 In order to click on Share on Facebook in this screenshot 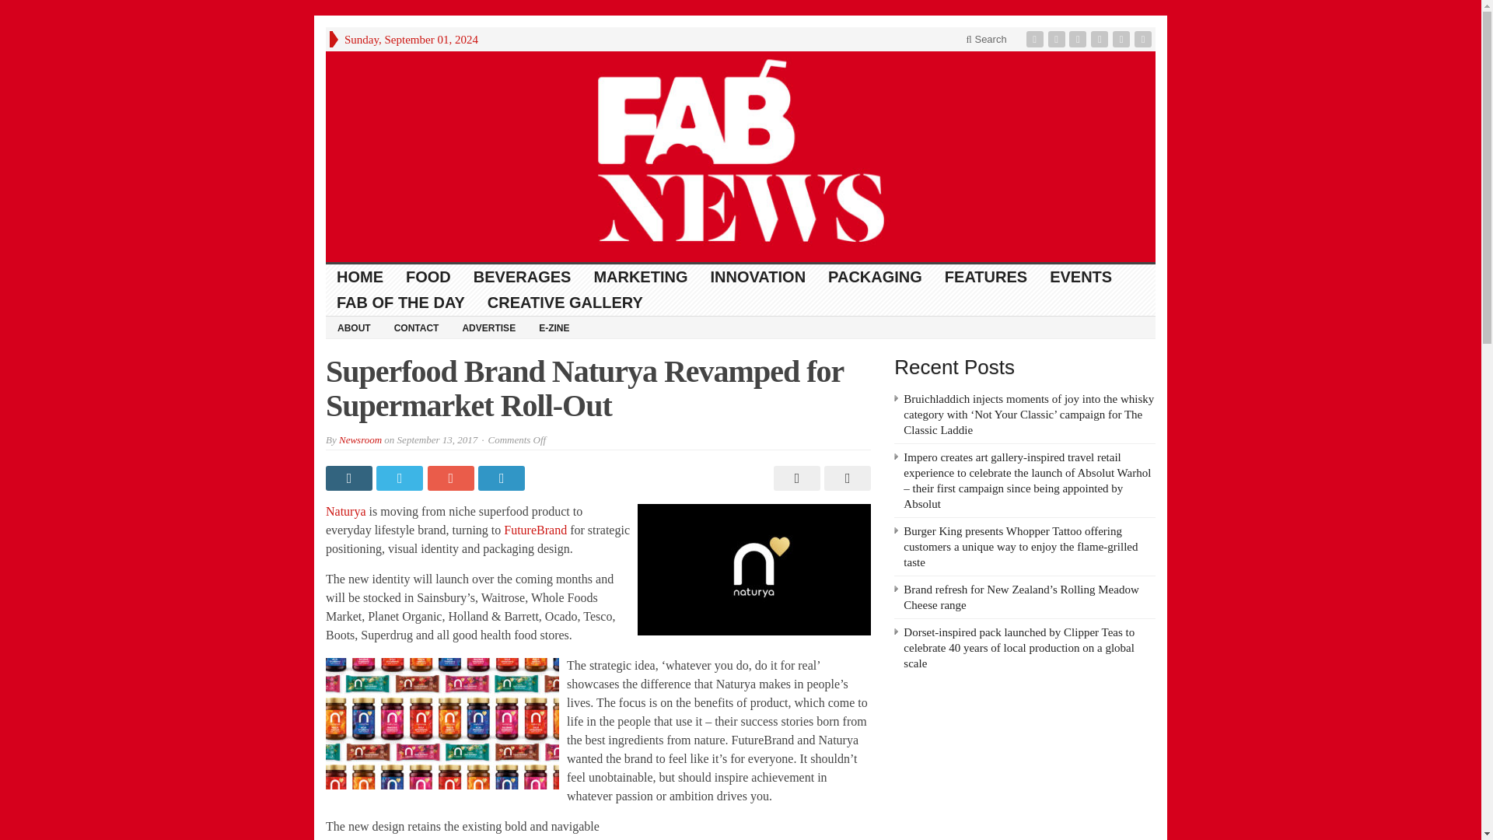, I will do `click(350, 478)`.